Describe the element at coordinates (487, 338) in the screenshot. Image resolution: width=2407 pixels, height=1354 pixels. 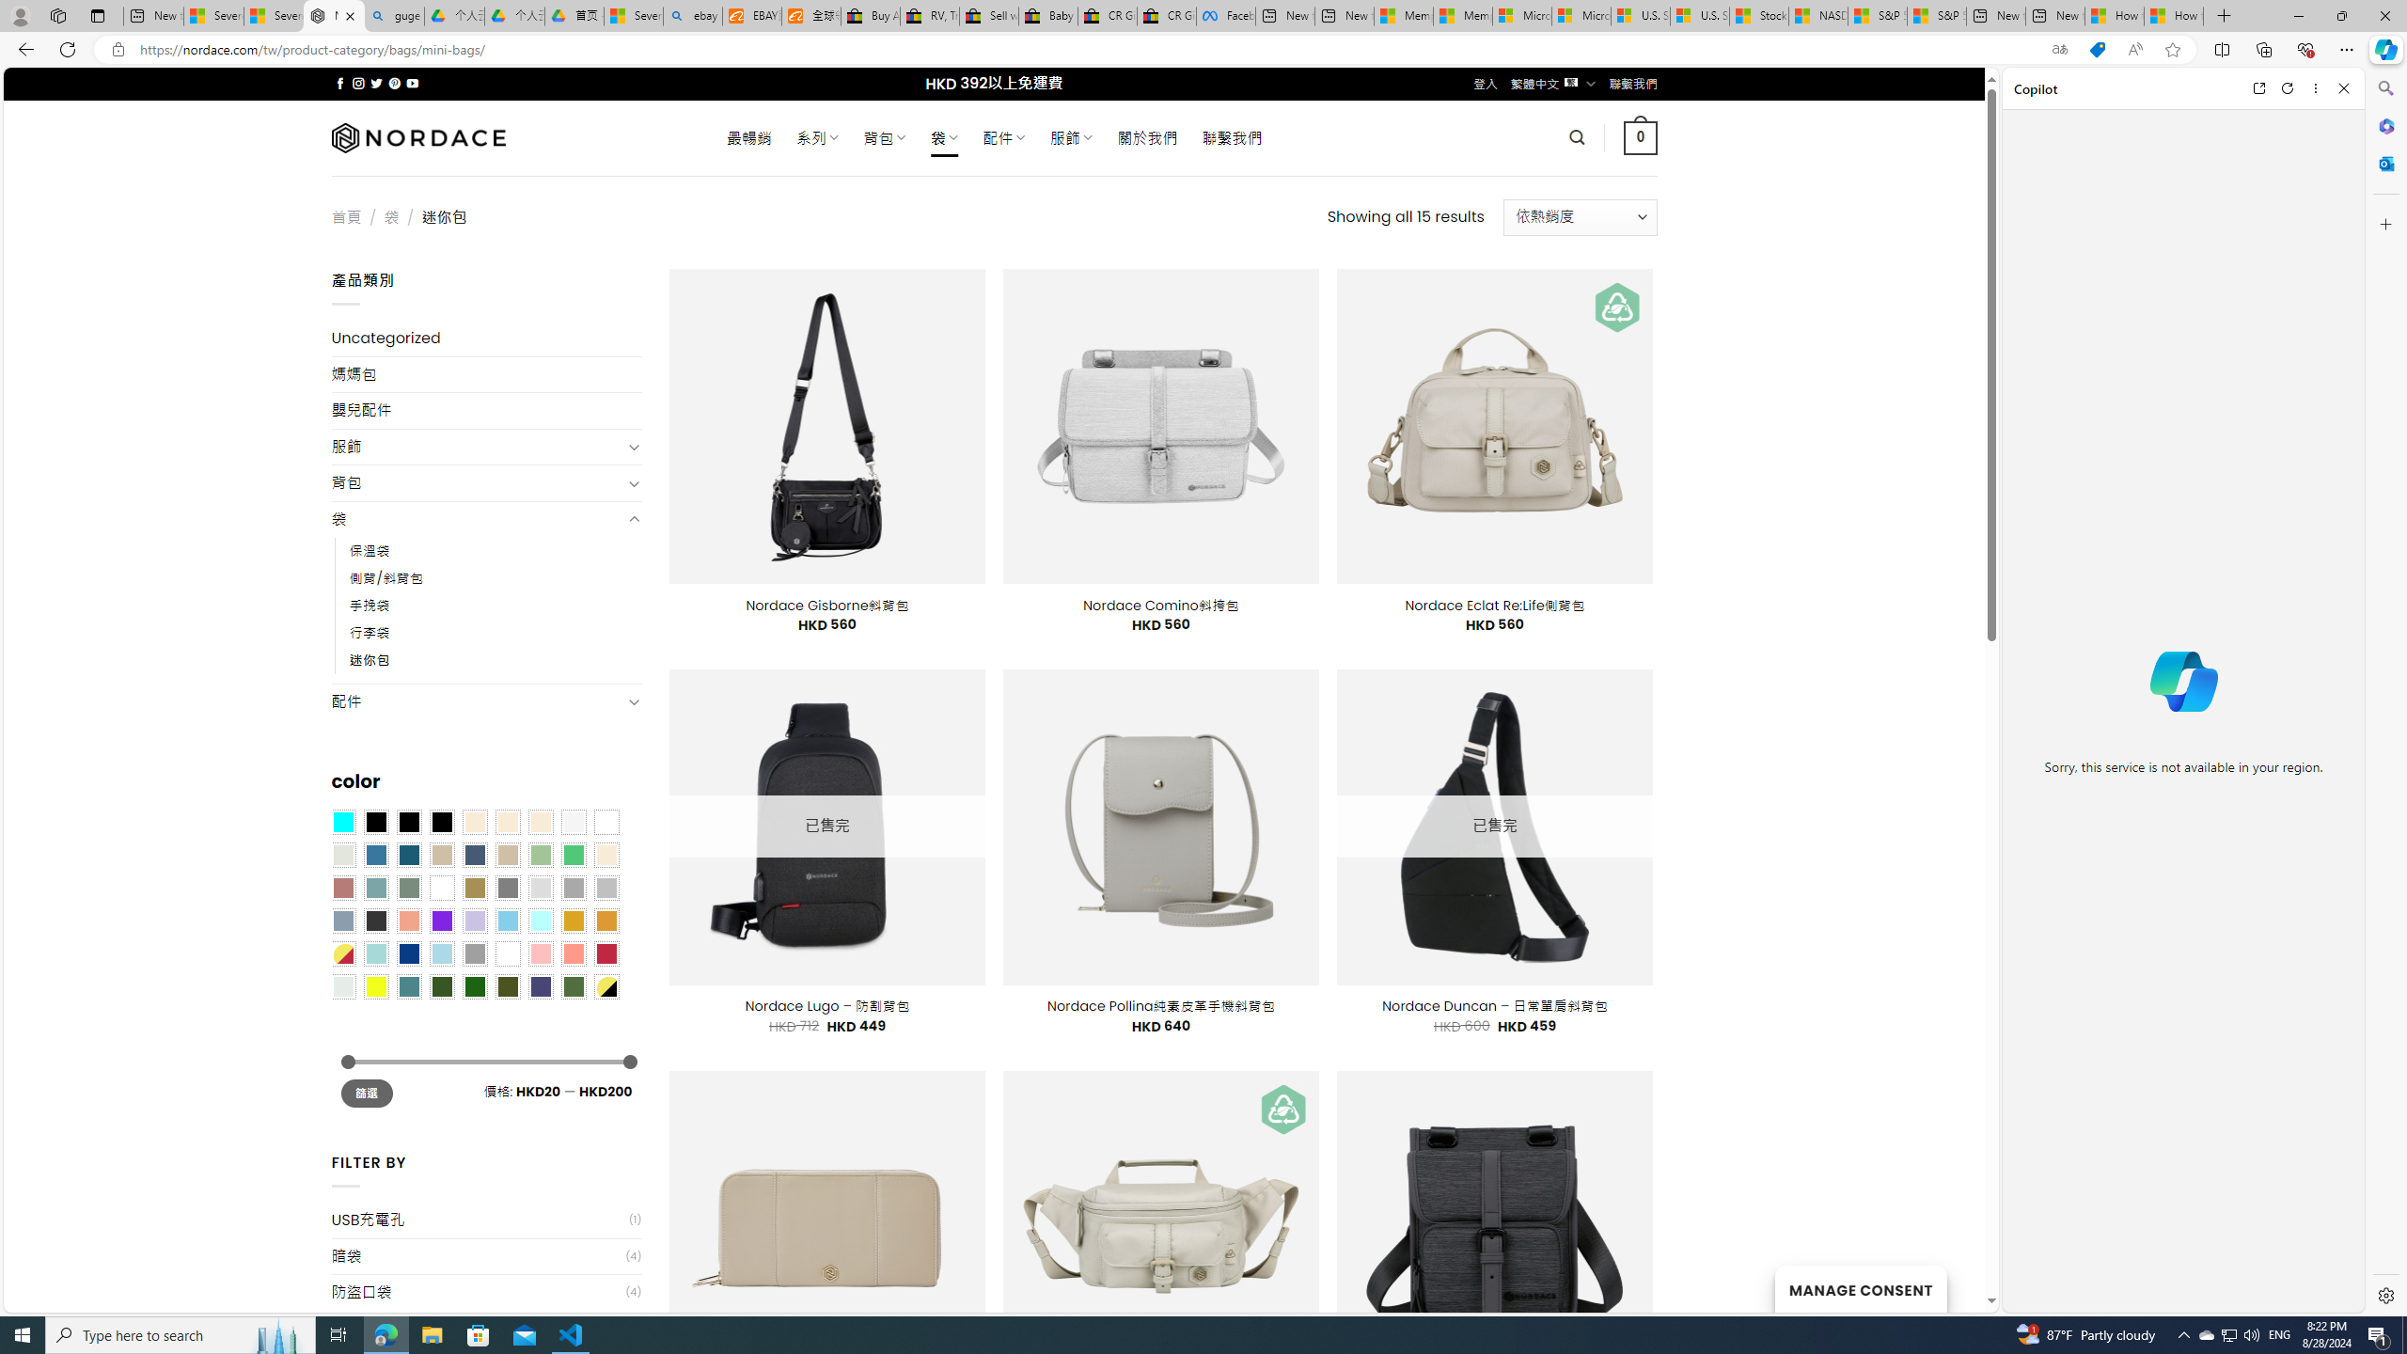
I see `Uncategorized` at that location.